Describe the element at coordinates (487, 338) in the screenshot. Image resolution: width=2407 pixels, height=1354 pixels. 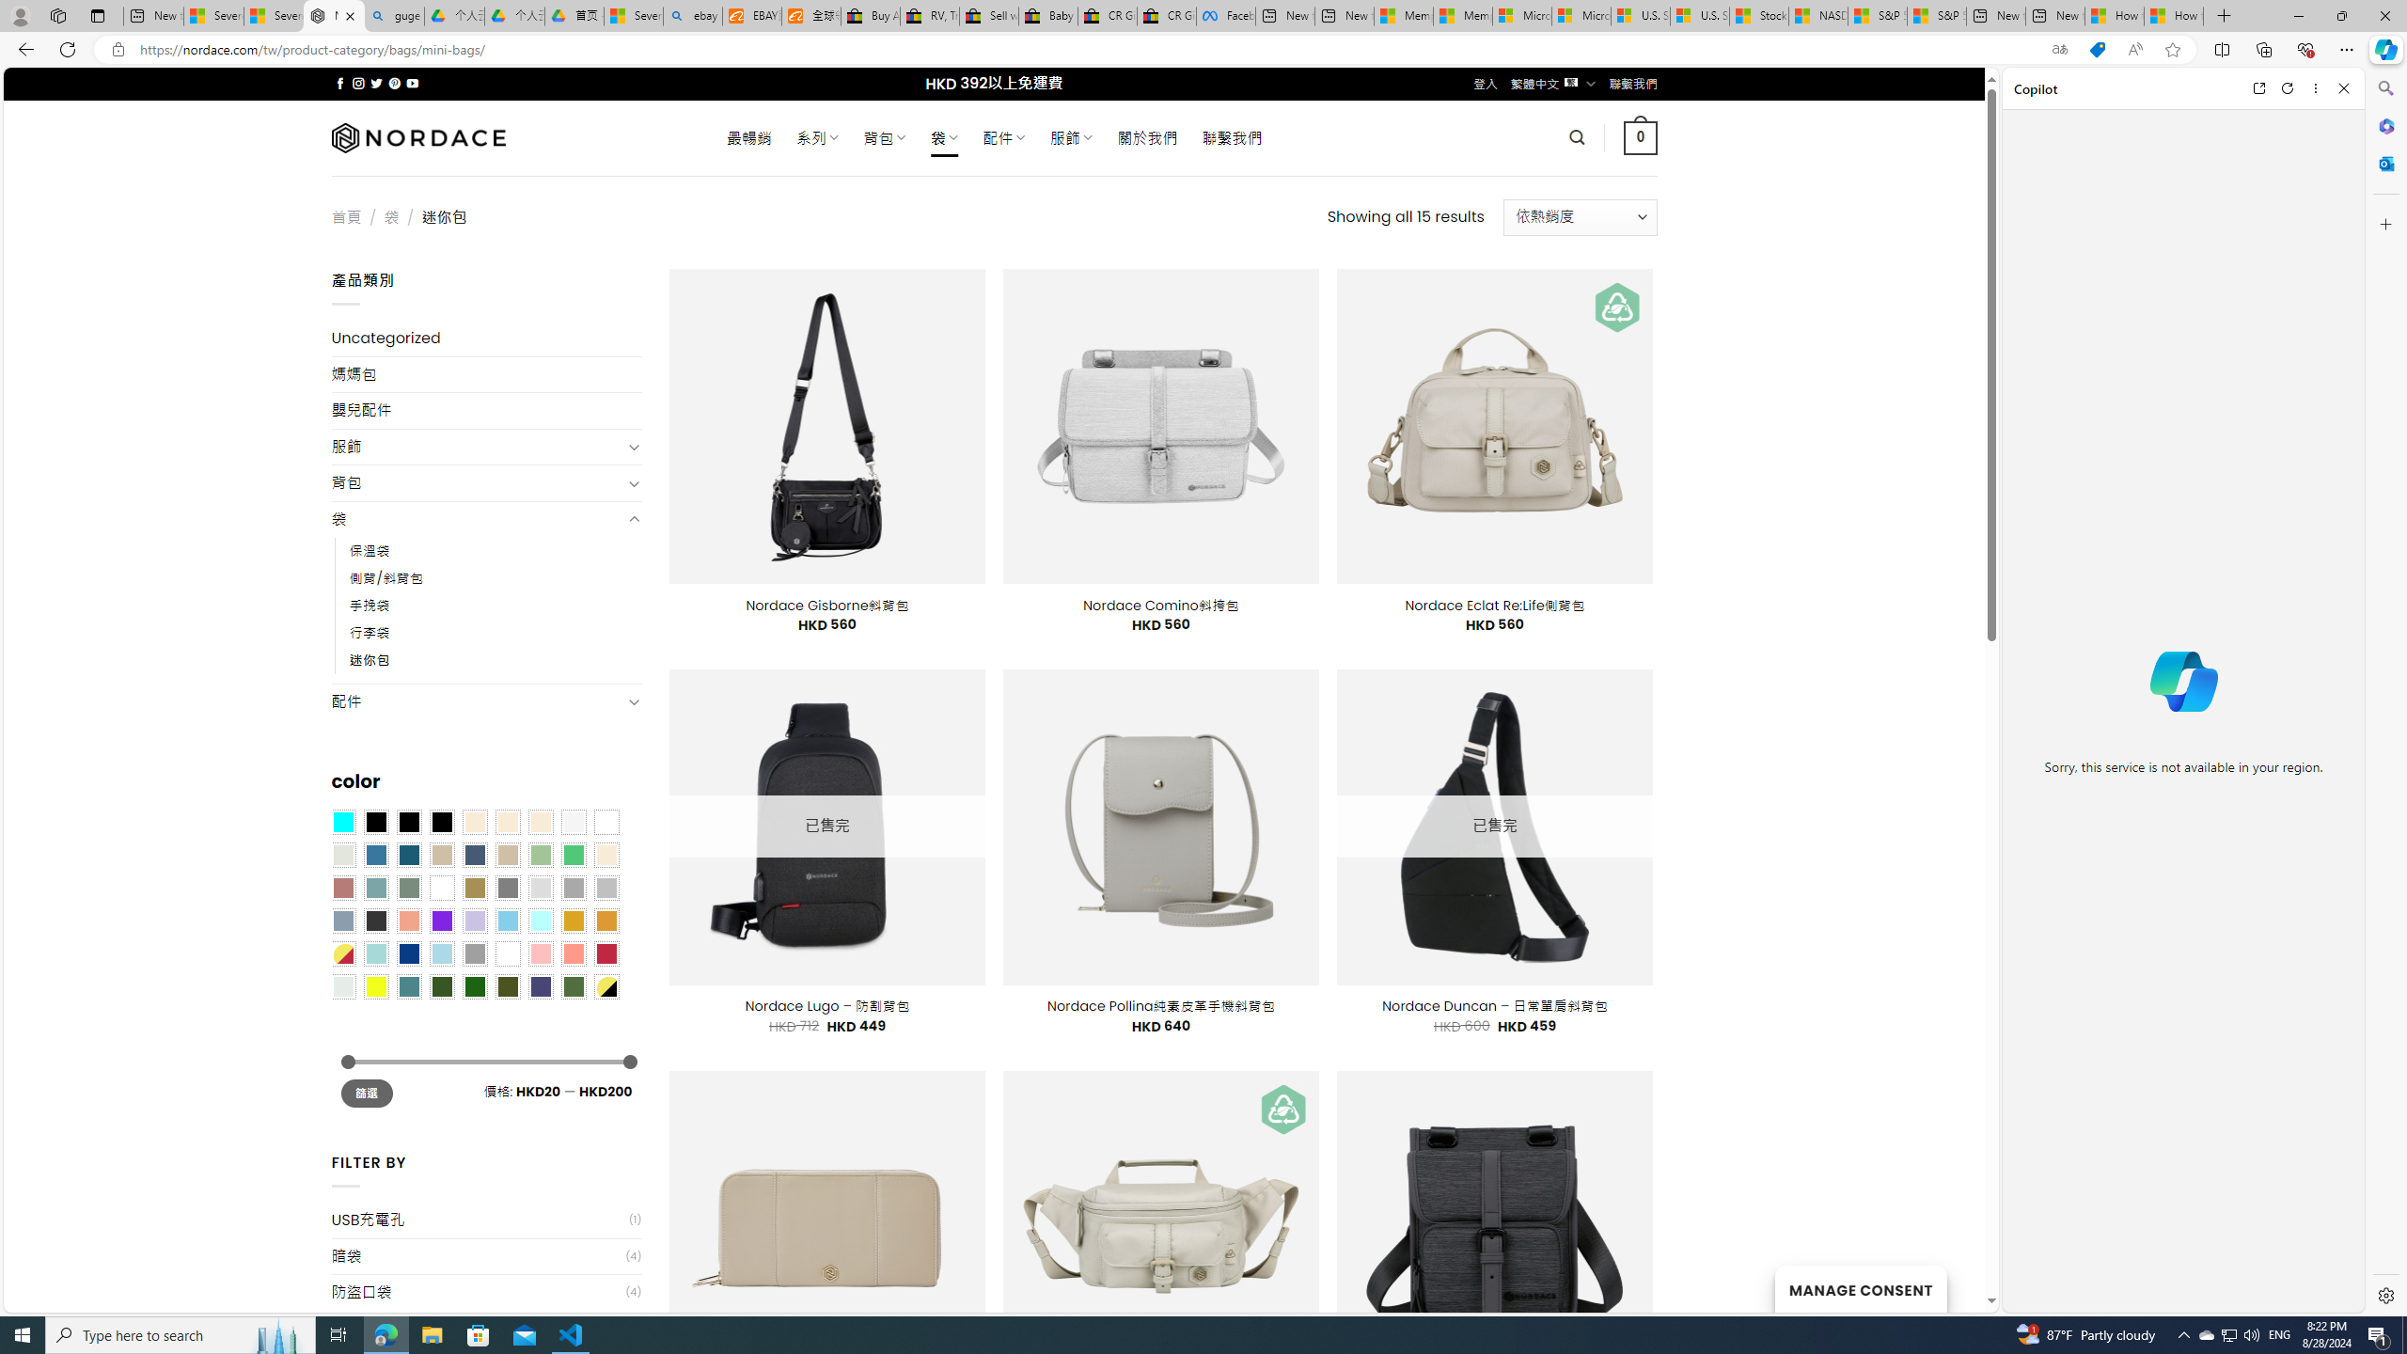
I see `Uncategorized` at that location.